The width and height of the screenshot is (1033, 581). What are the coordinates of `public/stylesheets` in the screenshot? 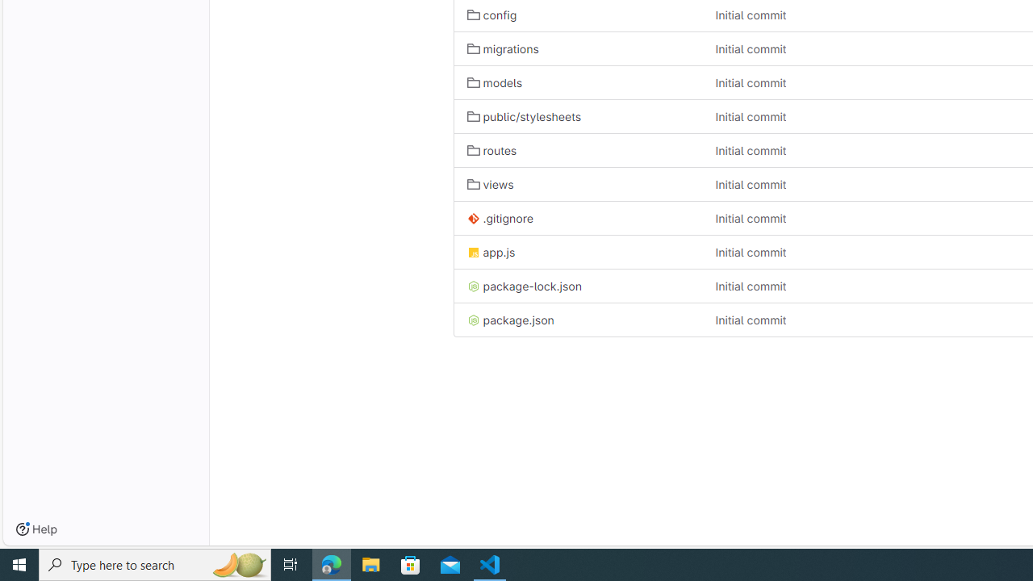 It's located at (524, 116).